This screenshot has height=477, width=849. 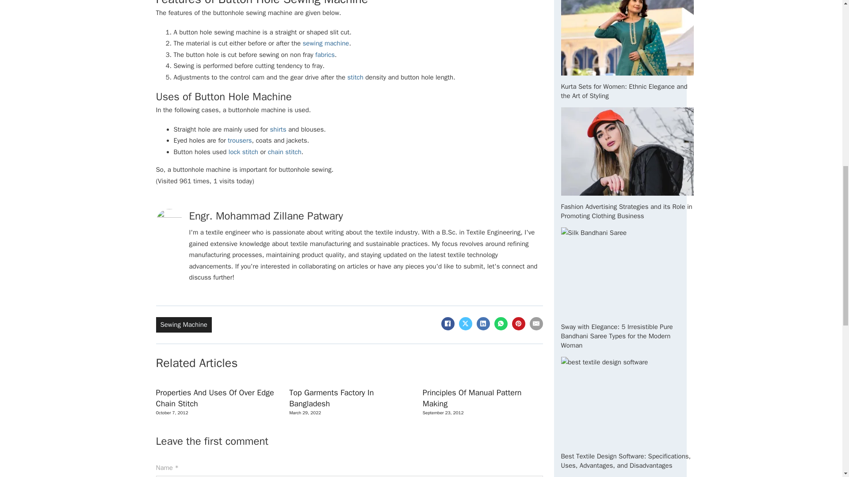 I want to click on fabrics, so click(x=325, y=54).